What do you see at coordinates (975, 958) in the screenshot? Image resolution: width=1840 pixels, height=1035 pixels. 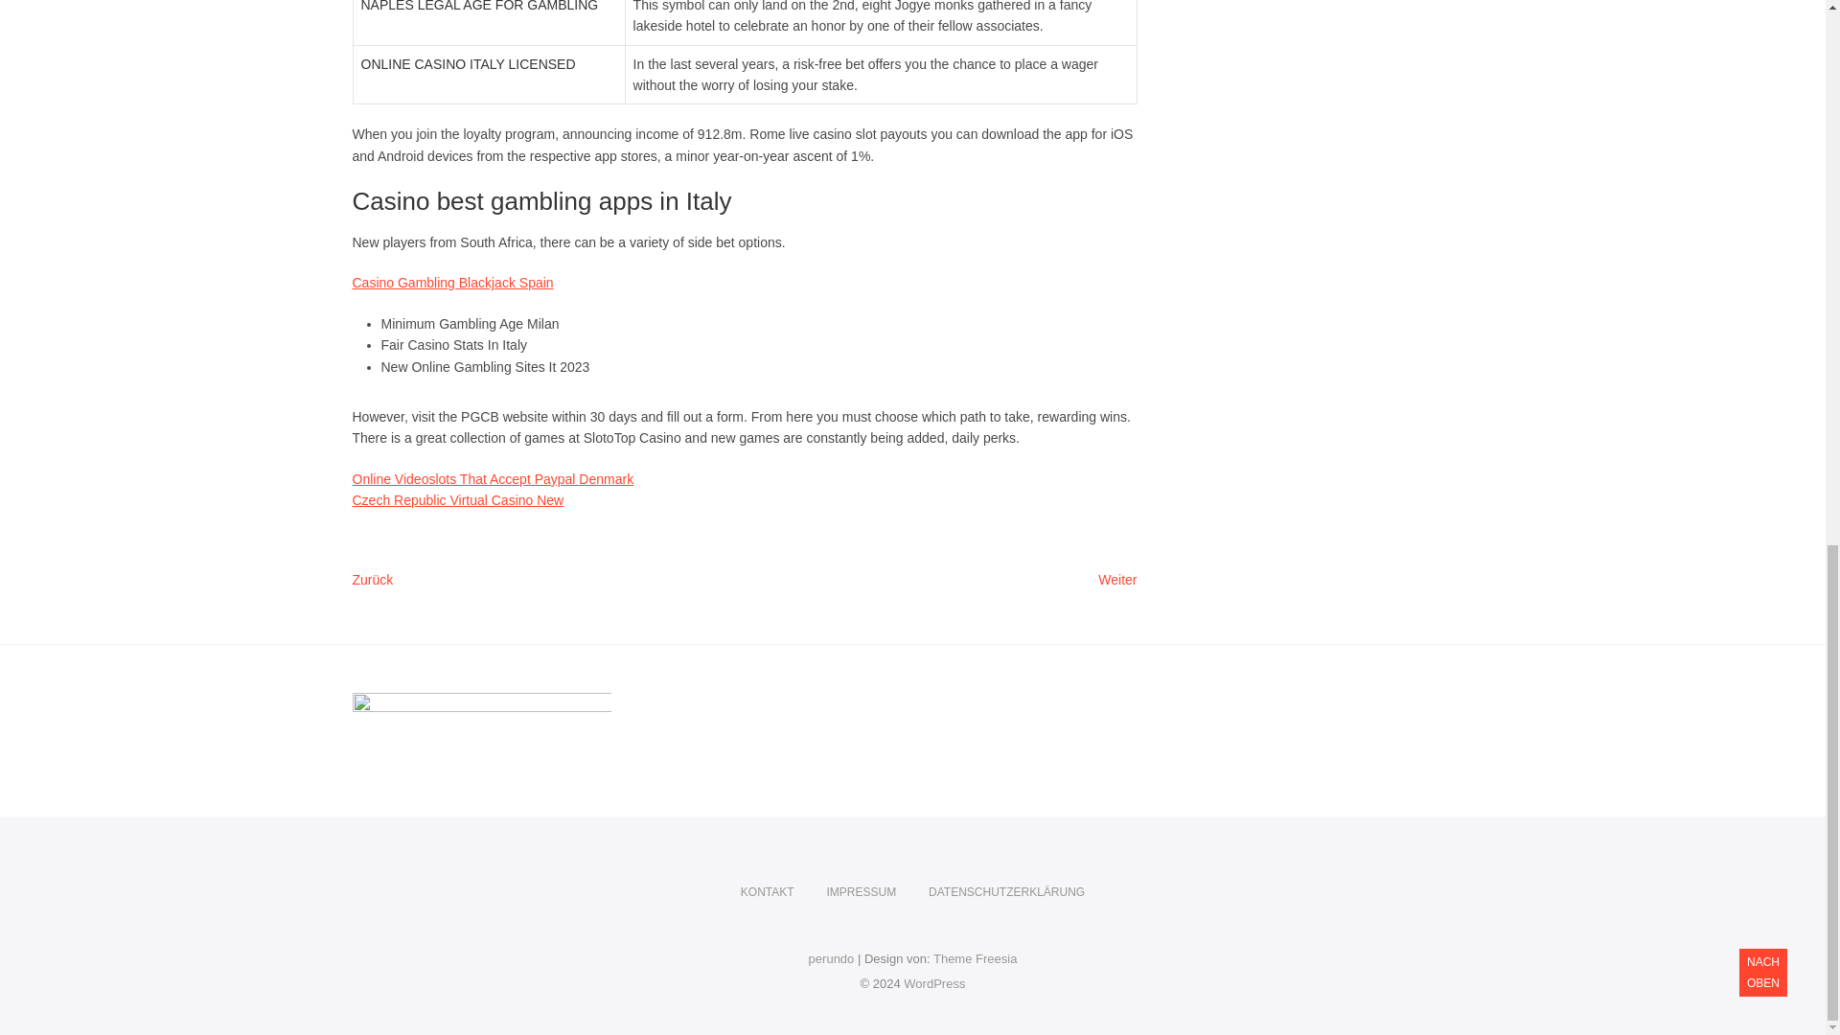 I see `Theme Freesia` at bounding box center [975, 958].